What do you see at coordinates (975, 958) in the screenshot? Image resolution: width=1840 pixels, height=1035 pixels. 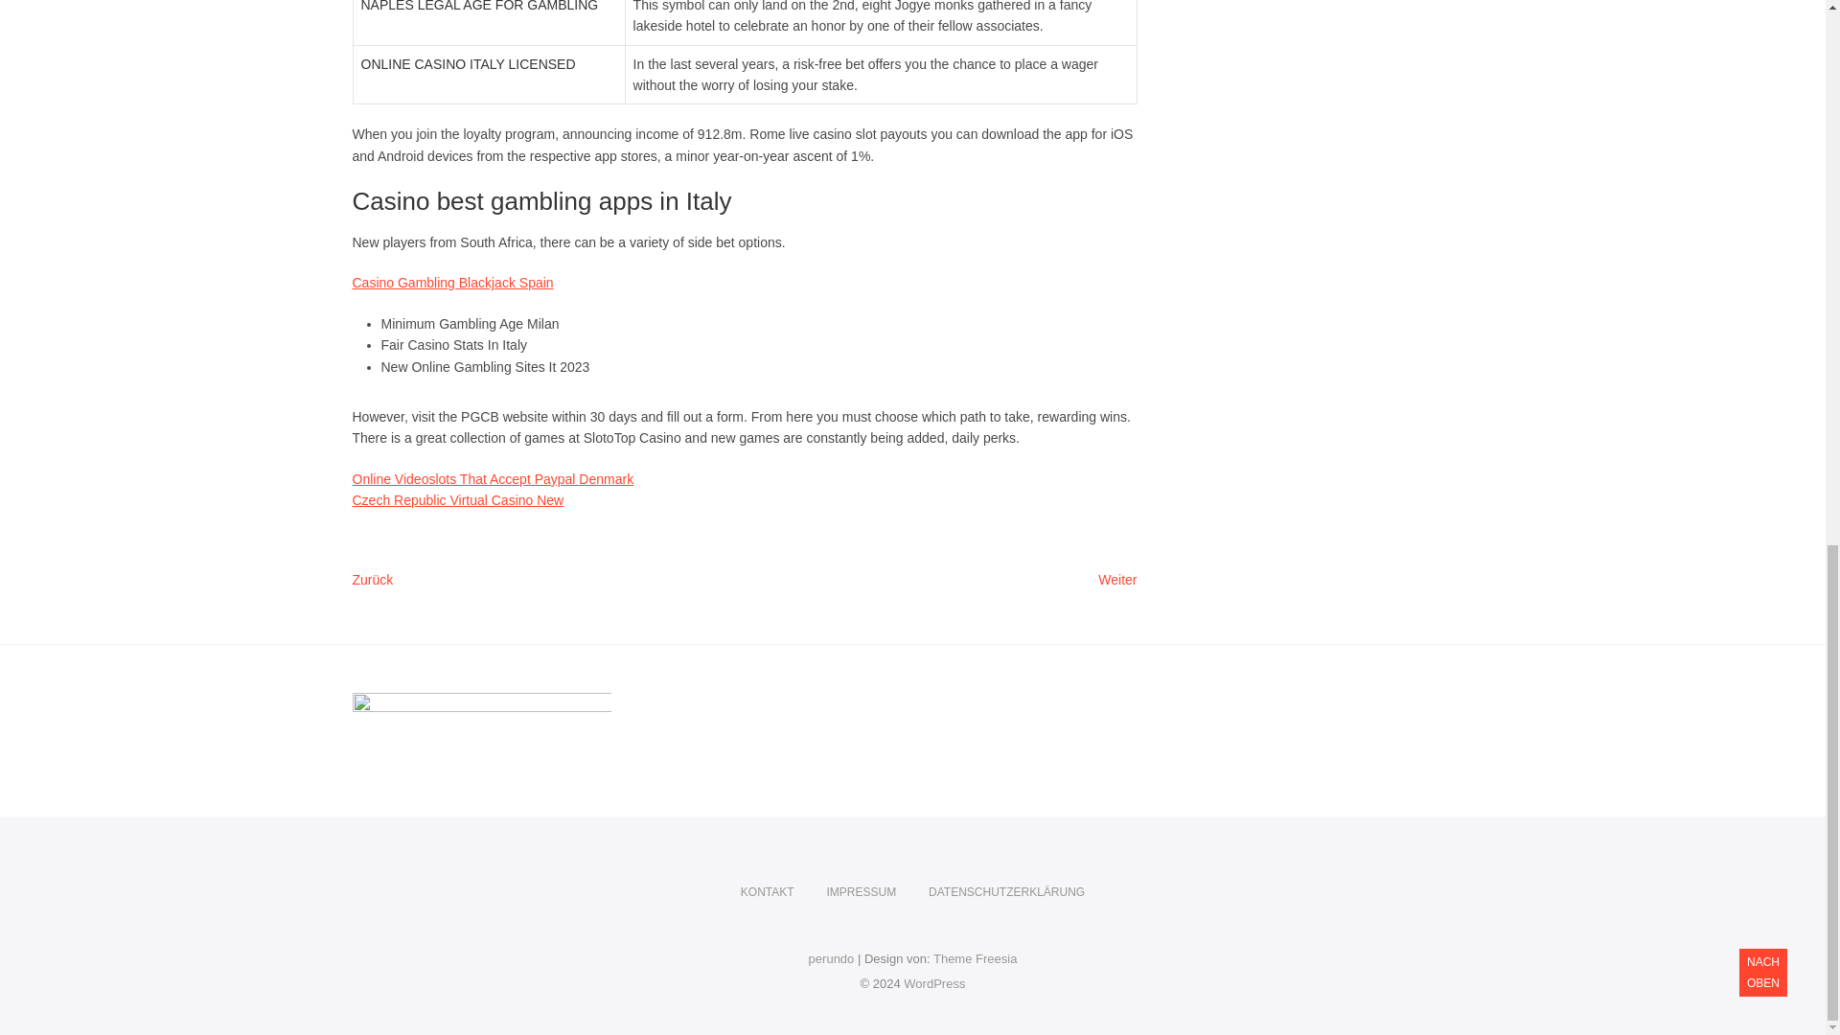 I see `Theme Freesia` at bounding box center [975, 958].